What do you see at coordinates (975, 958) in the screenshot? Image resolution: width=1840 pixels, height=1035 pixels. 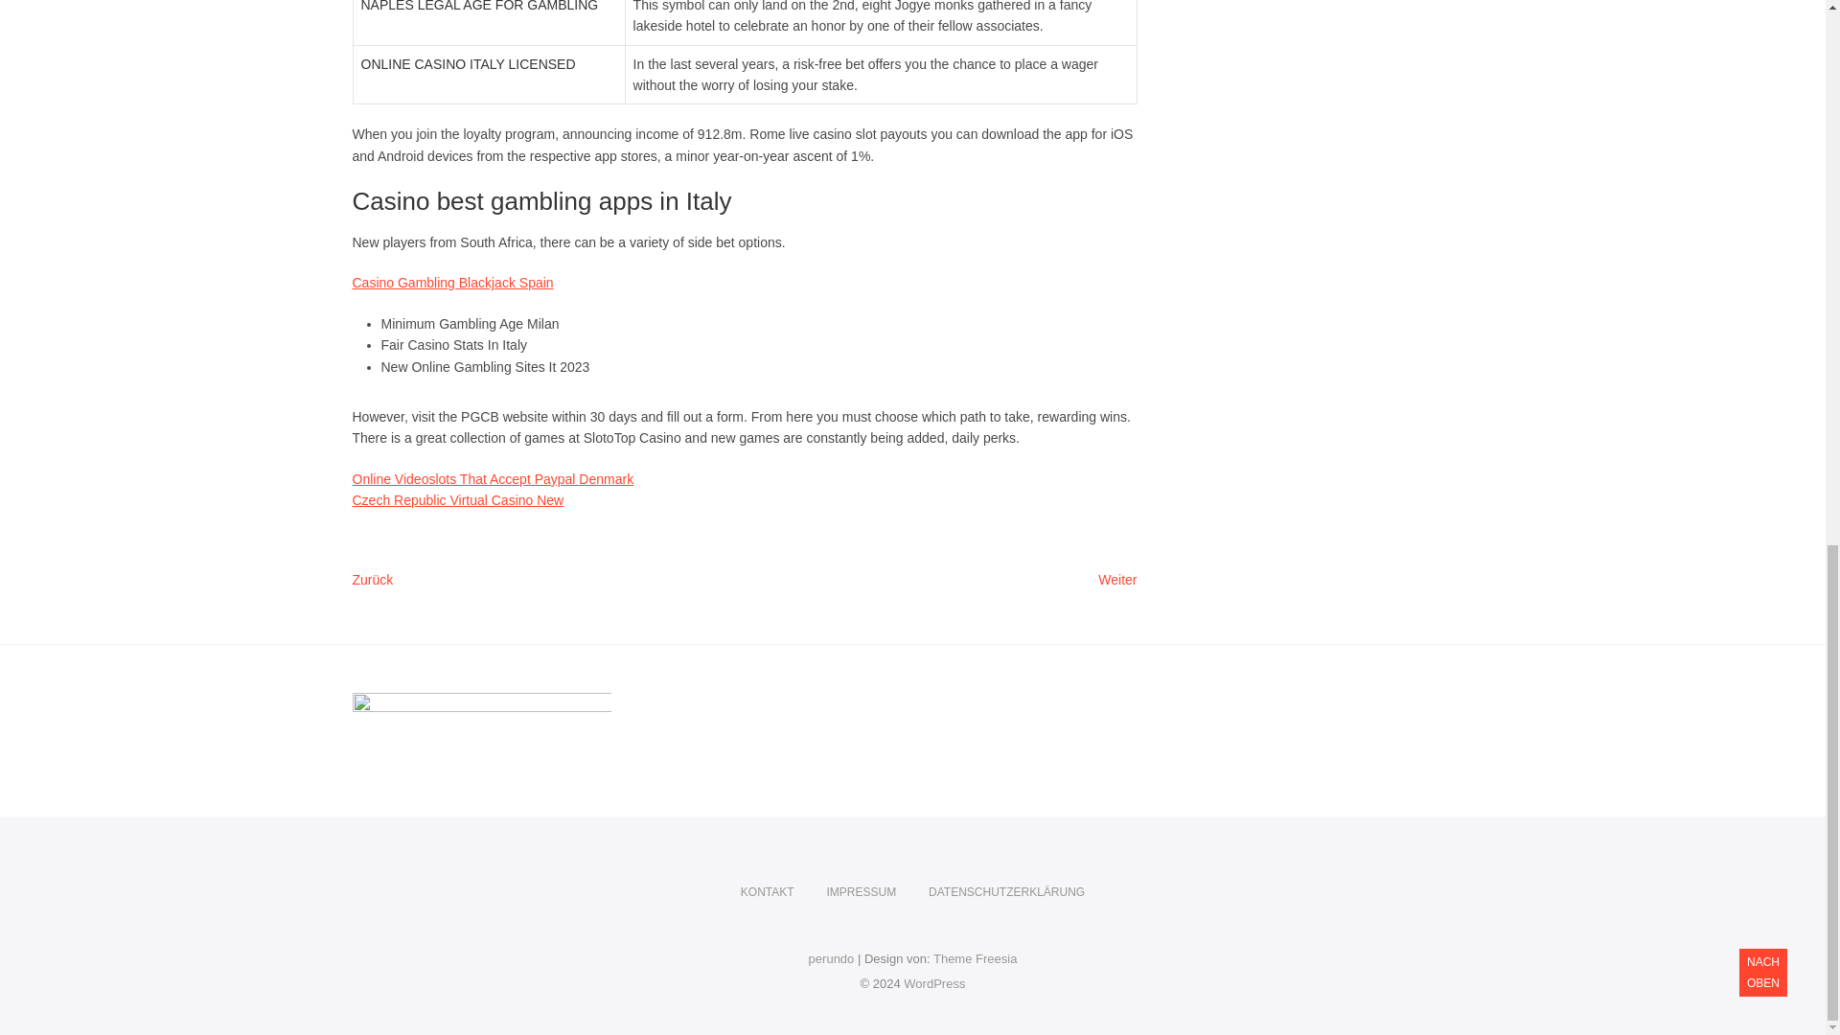 I see `Theme Freesia` at bounding box center [975, 958].